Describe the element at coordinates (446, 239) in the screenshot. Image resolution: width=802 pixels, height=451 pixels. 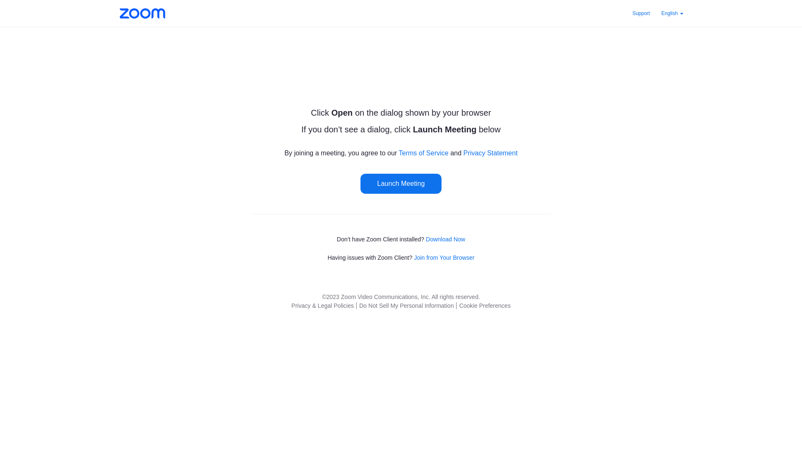
I see `Download Now` at that location.